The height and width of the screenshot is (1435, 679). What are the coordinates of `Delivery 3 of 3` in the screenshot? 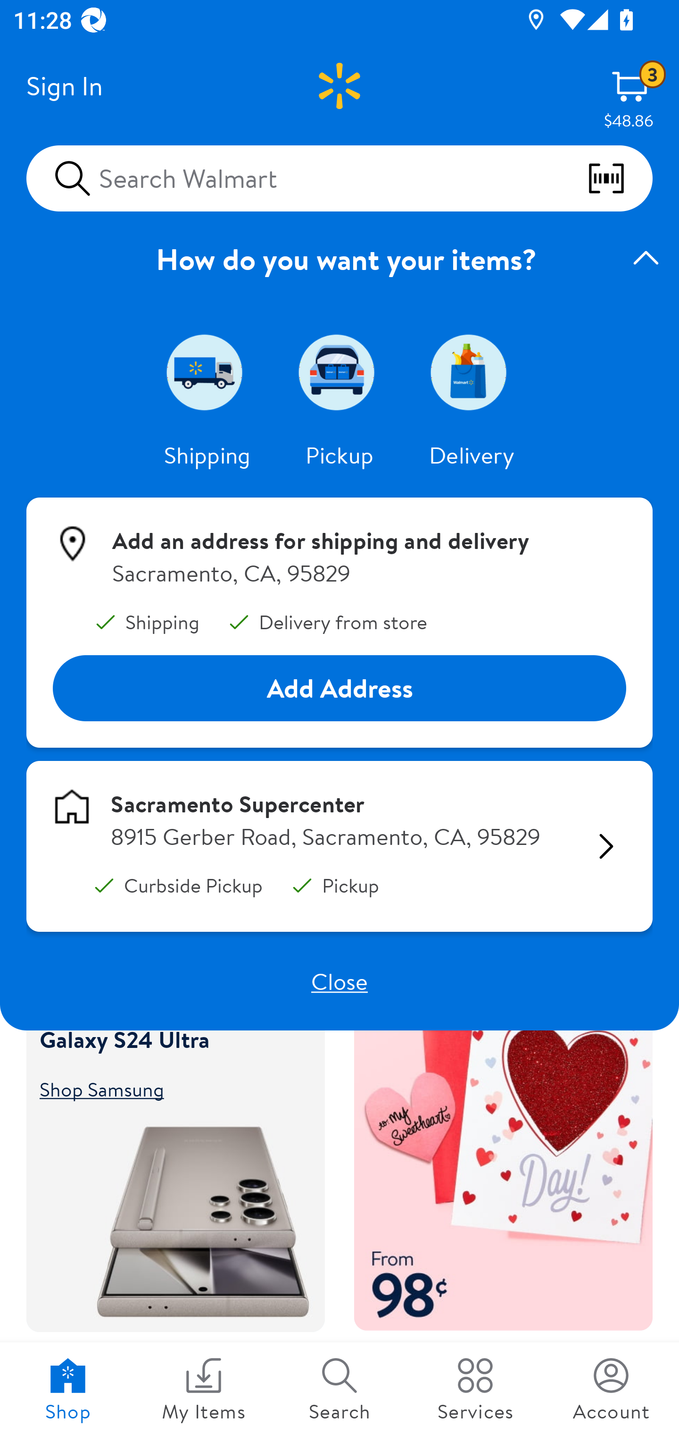 It's located at (472, 372).